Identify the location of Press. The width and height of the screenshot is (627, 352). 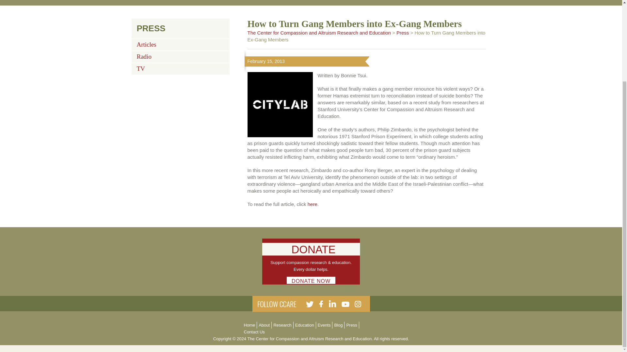
(351, 325).